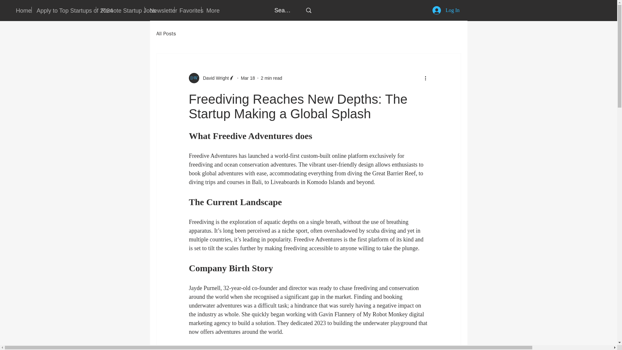  I want to click on Favorites, so click(188, 10).